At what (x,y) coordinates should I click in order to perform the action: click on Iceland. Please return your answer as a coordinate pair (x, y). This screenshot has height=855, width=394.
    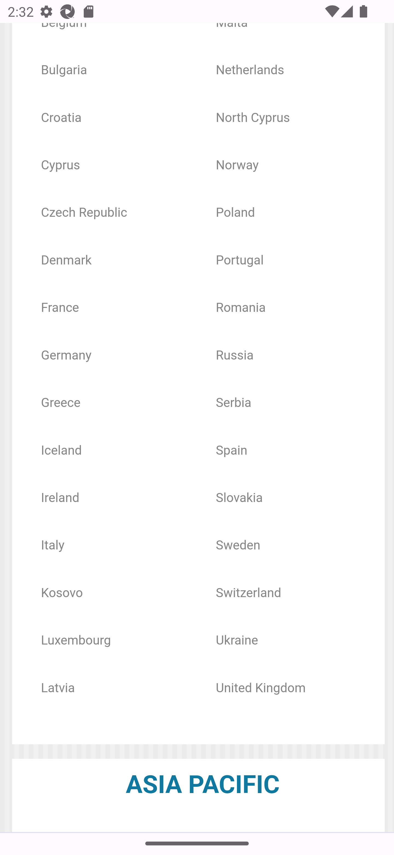
    Looking at the image, I should click on (61, 451).